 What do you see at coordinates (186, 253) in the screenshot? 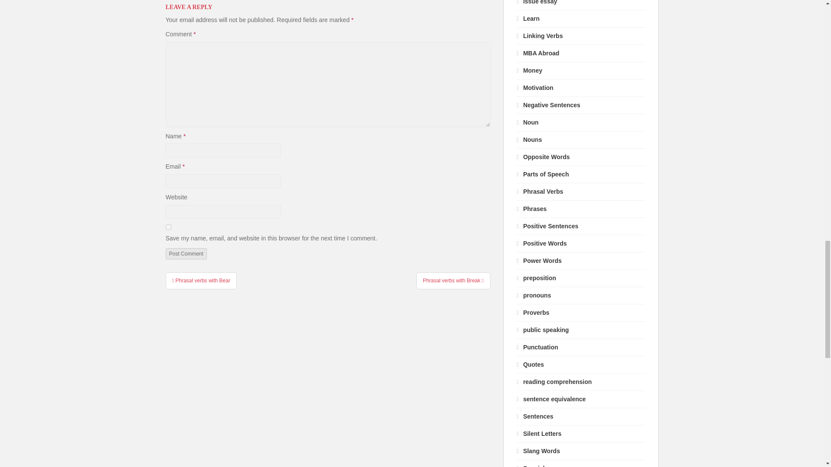
I see `Post Comment` at bounding box center [186, 253].